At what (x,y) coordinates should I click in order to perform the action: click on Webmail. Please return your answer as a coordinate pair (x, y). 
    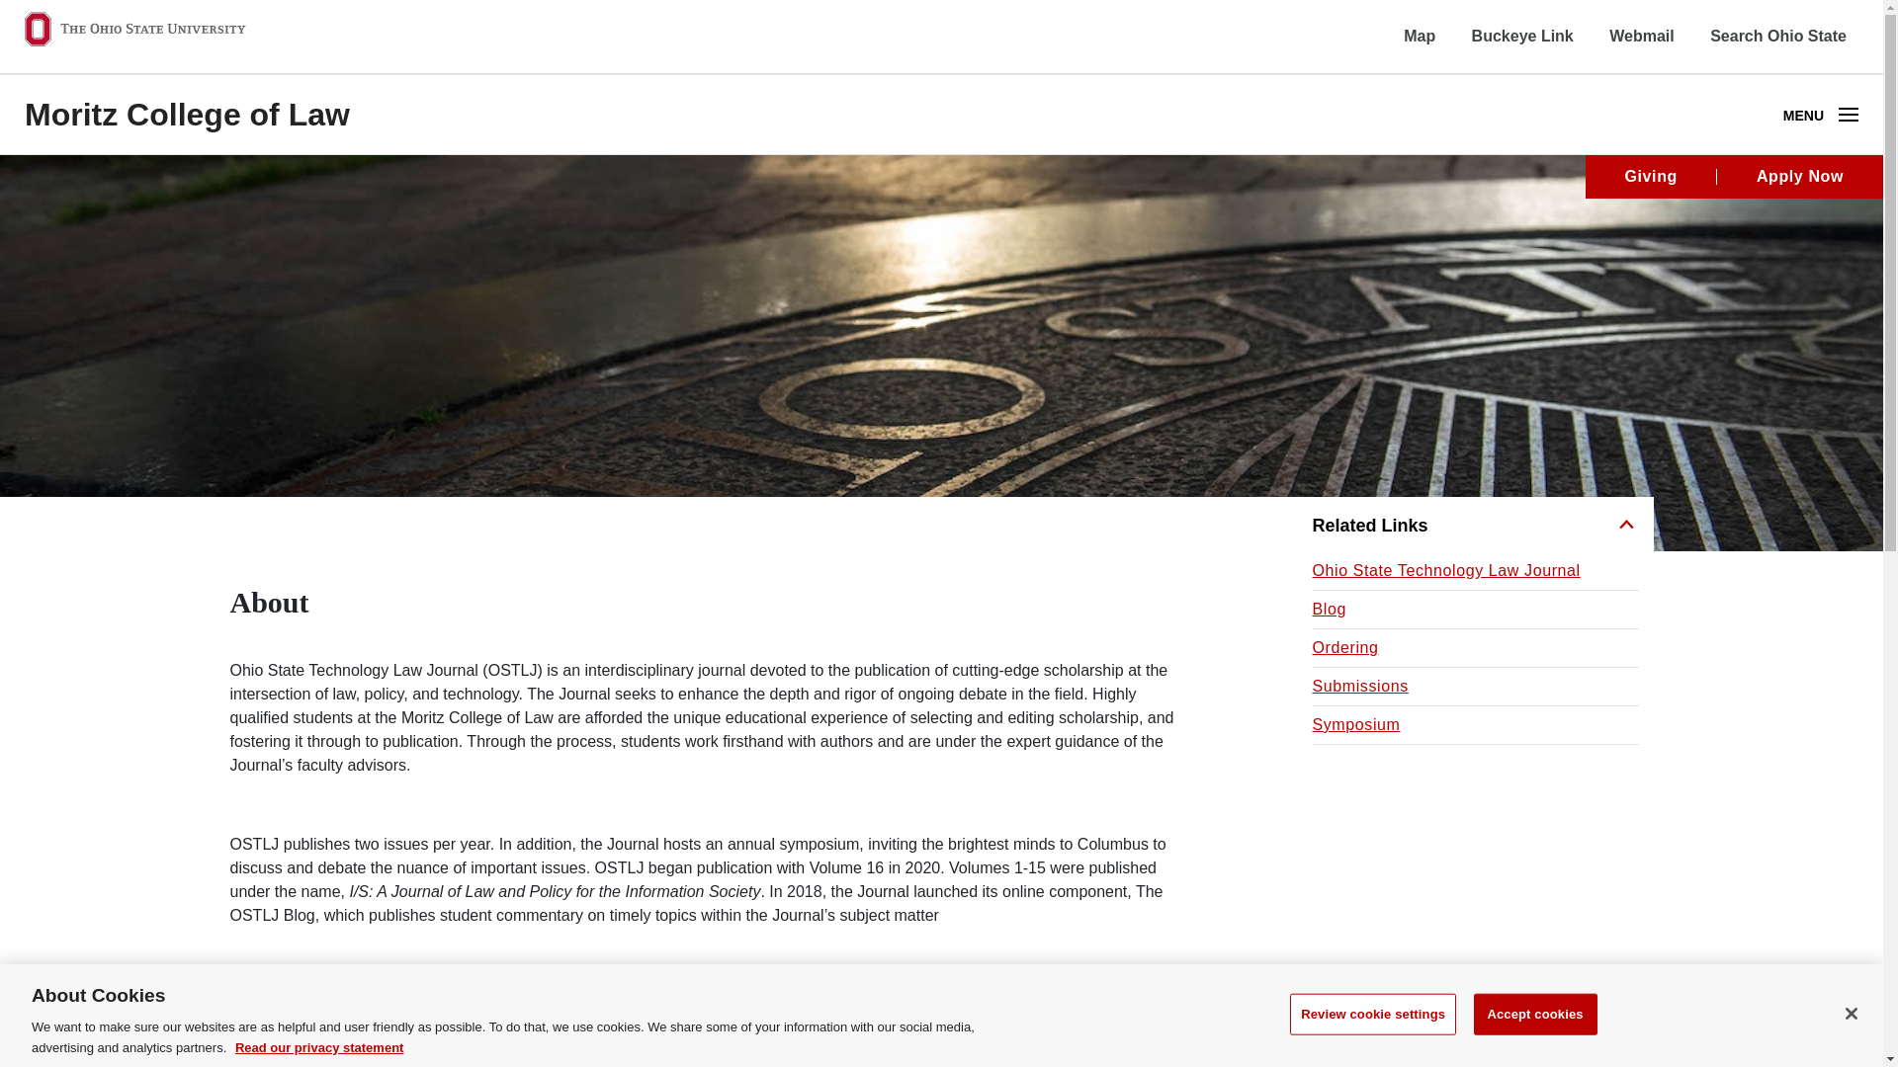
    Looking at the image, I should click on (1641, 36).